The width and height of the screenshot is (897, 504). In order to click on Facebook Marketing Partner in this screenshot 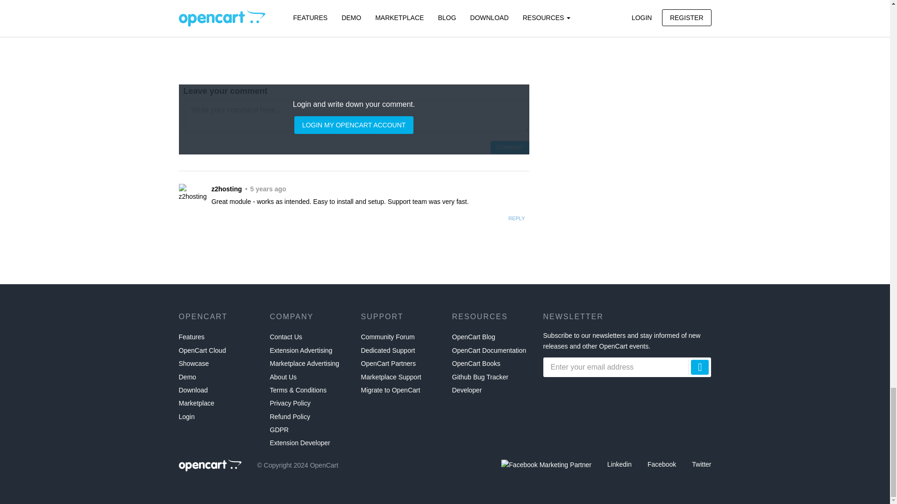, I will do `click(546, 464)`.